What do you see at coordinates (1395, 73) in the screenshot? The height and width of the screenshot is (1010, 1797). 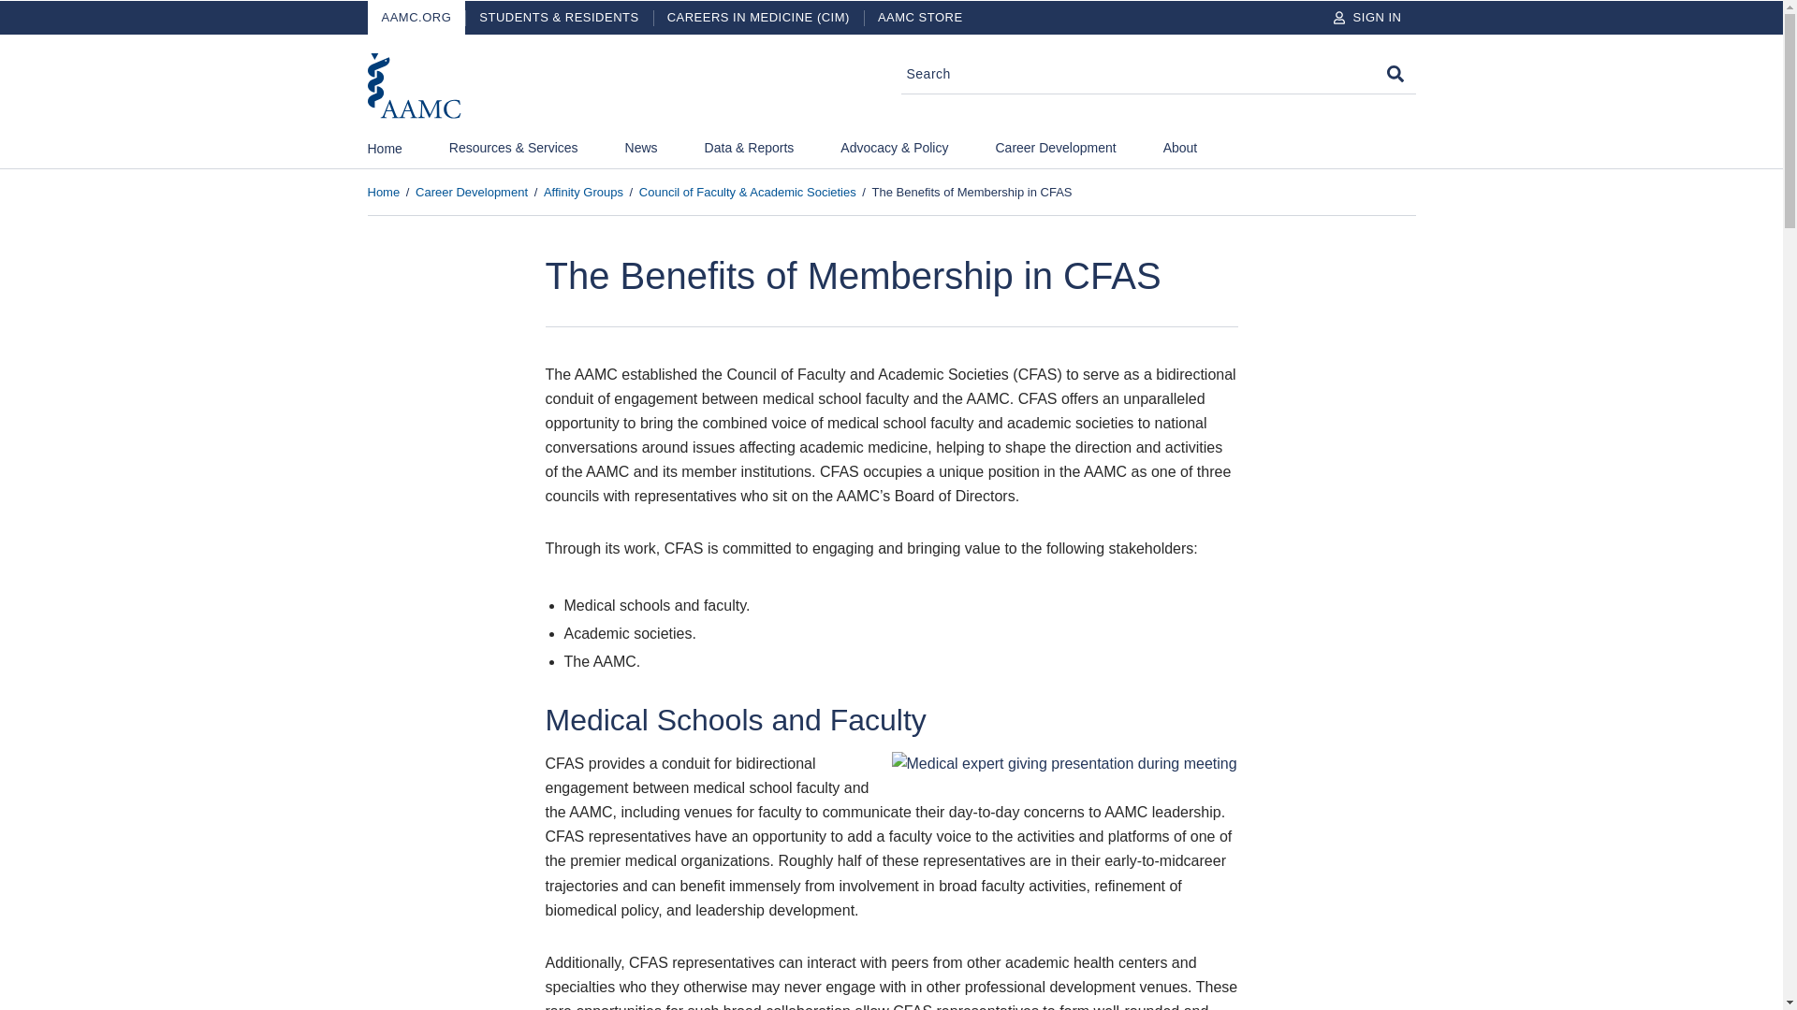 I see `Search` at bounding box center [1395, 73].